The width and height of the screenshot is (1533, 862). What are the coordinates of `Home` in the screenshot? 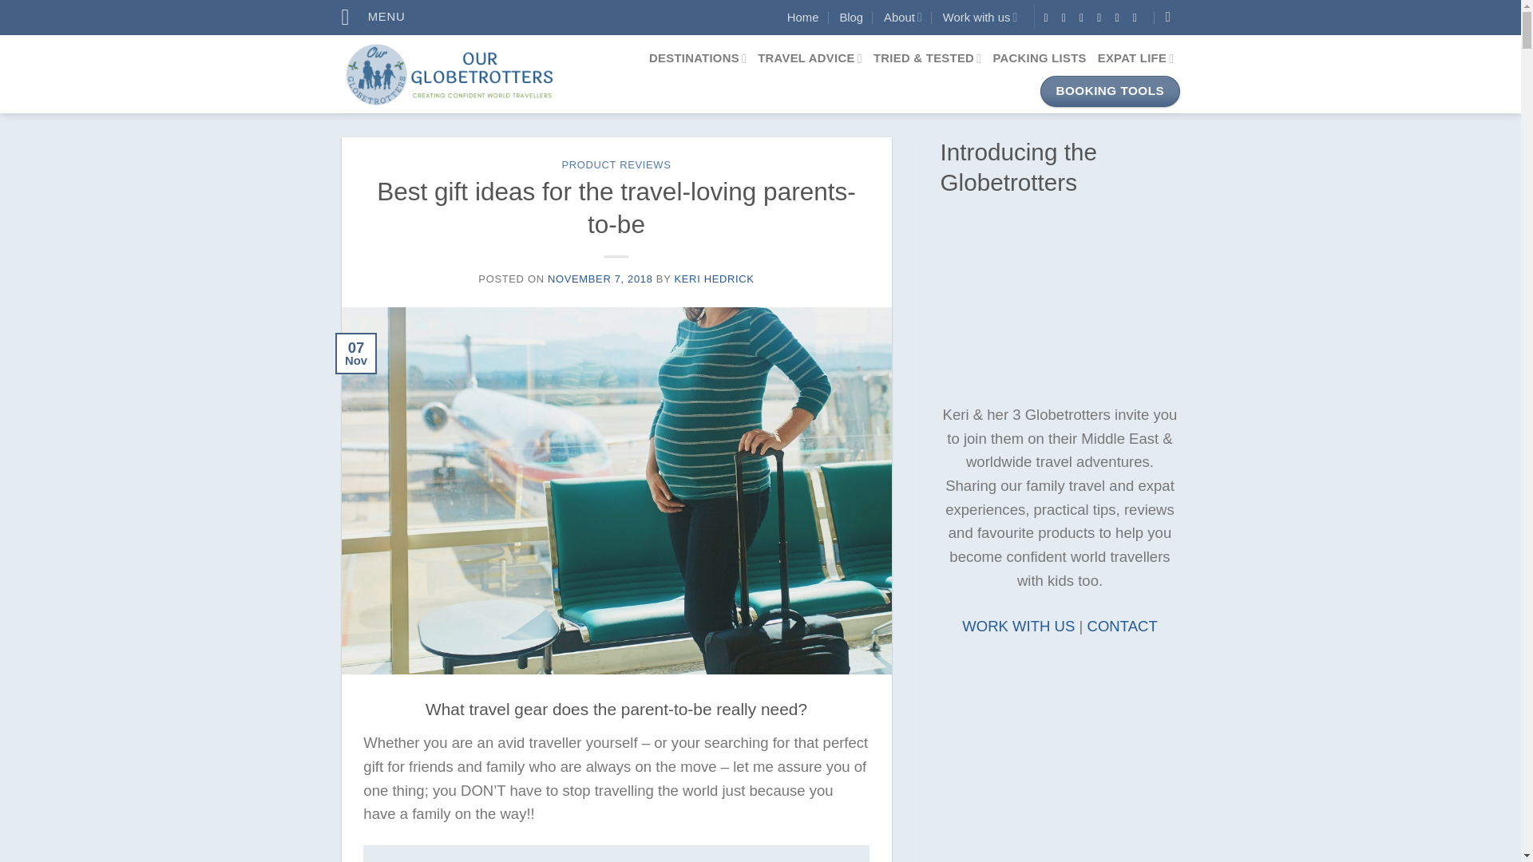 It's located at (803, 17).